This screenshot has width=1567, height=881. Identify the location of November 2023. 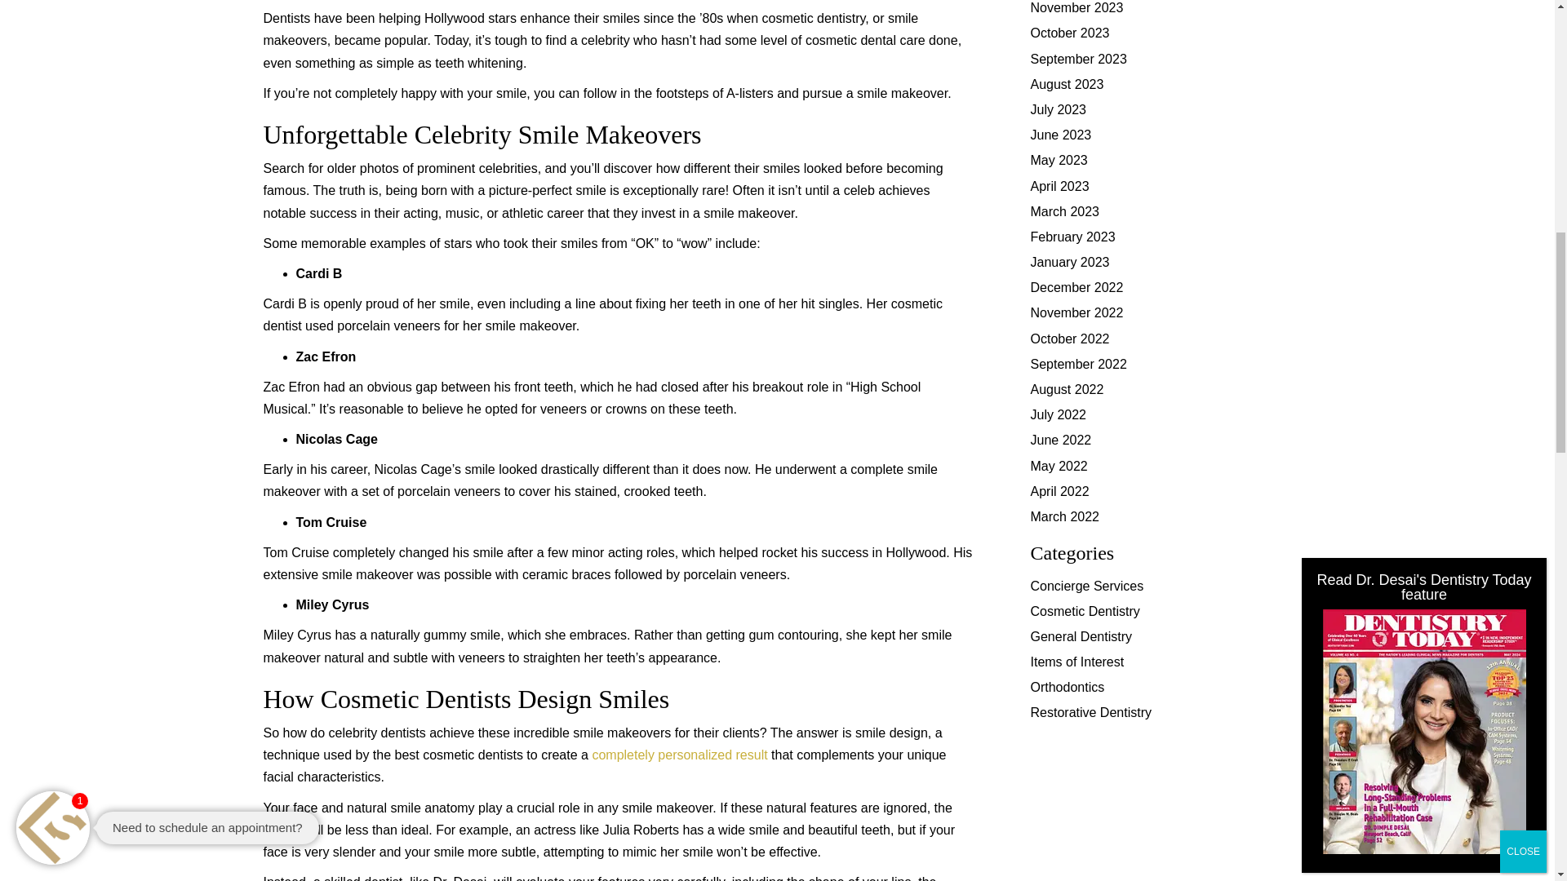
(1076, 8).